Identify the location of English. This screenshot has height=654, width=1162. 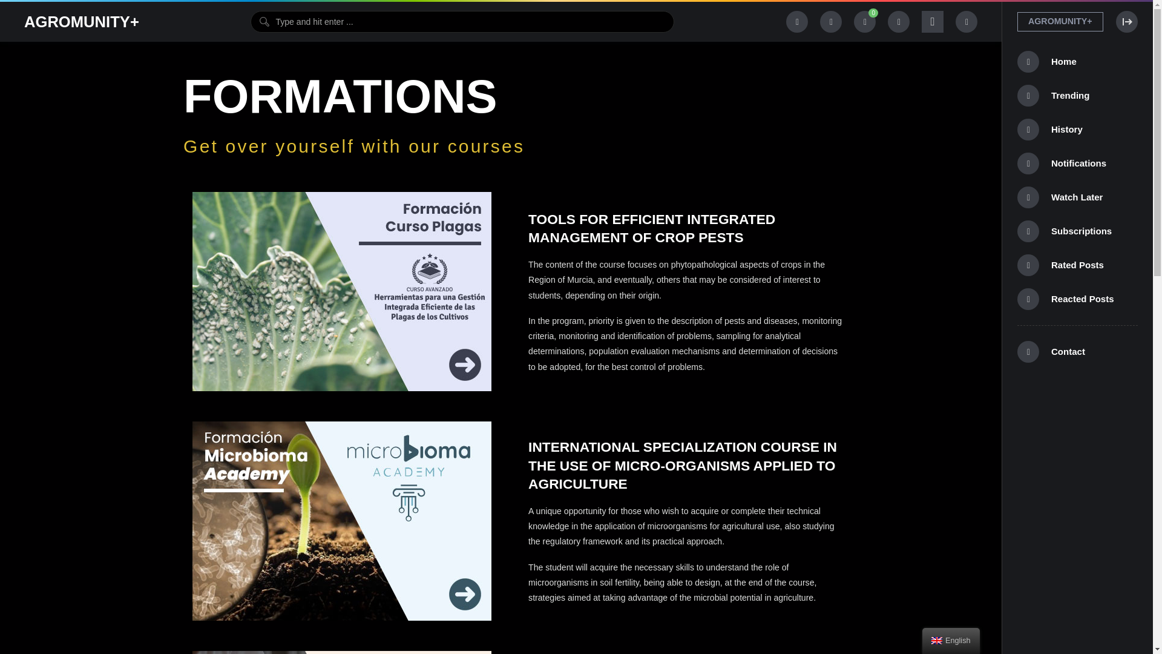
(951, 641).